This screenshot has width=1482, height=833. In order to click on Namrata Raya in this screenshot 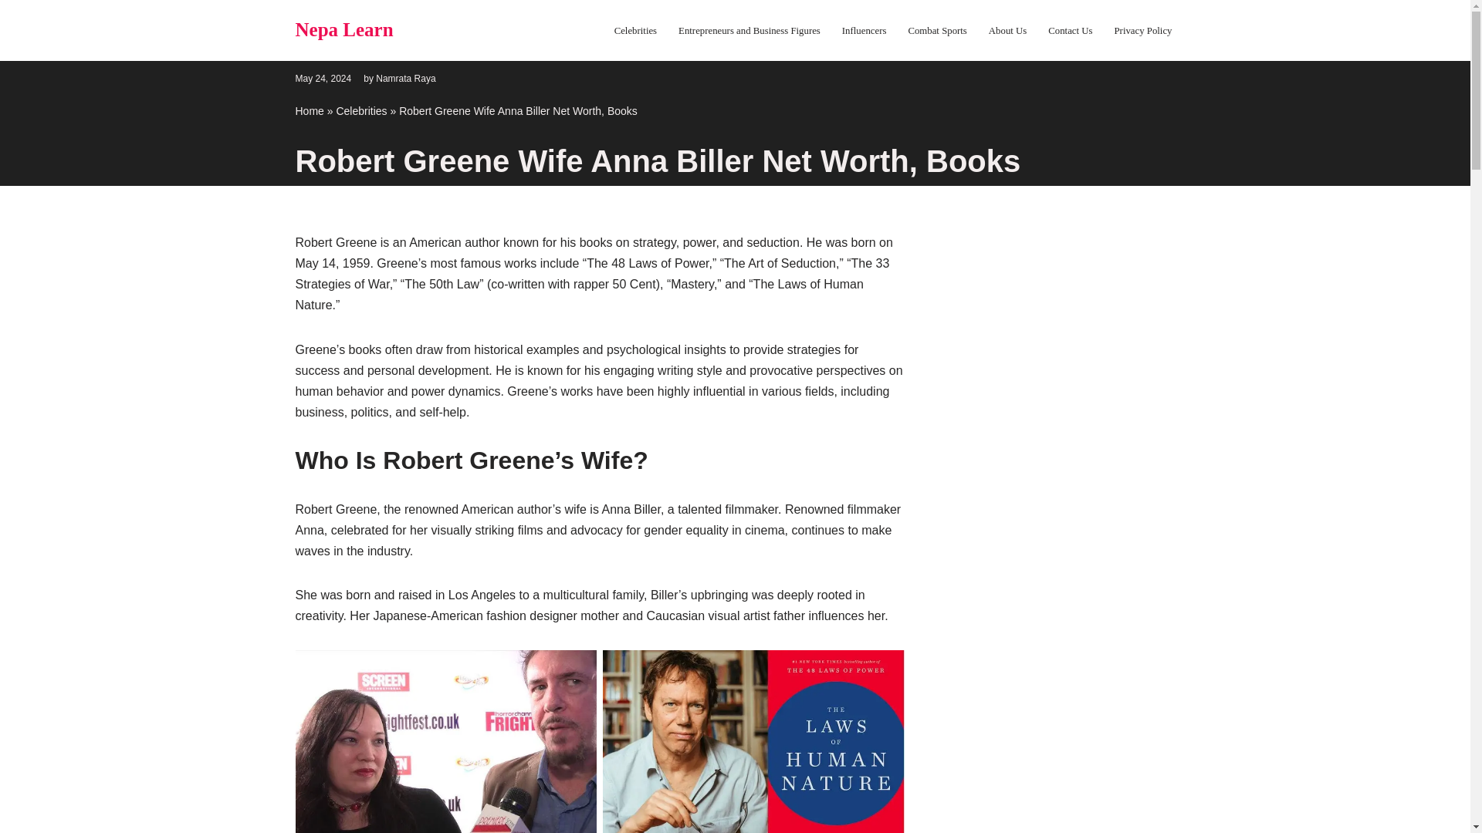, I will do `click(406, 77)`.